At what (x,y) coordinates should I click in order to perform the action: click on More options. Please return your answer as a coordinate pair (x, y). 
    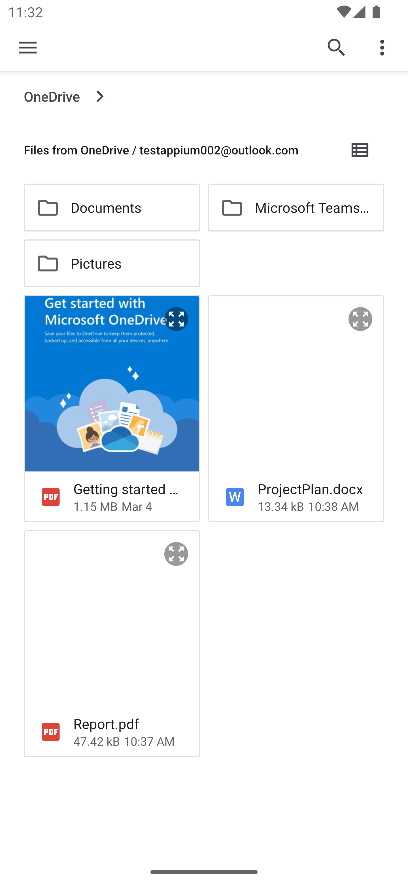
    Looking at the image, I should click on (384, 48).